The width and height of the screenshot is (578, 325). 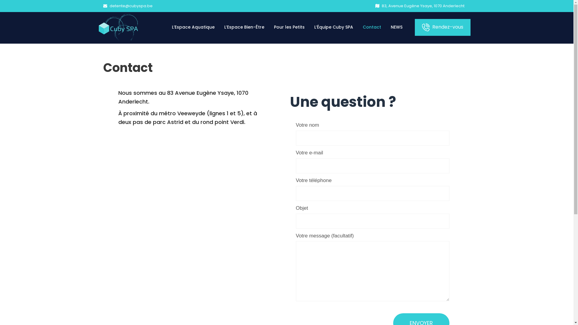 What do you see at coordinates (289, 26) in the screenshot?
I see `Pour les Petits` at bounding box center [289, 26].